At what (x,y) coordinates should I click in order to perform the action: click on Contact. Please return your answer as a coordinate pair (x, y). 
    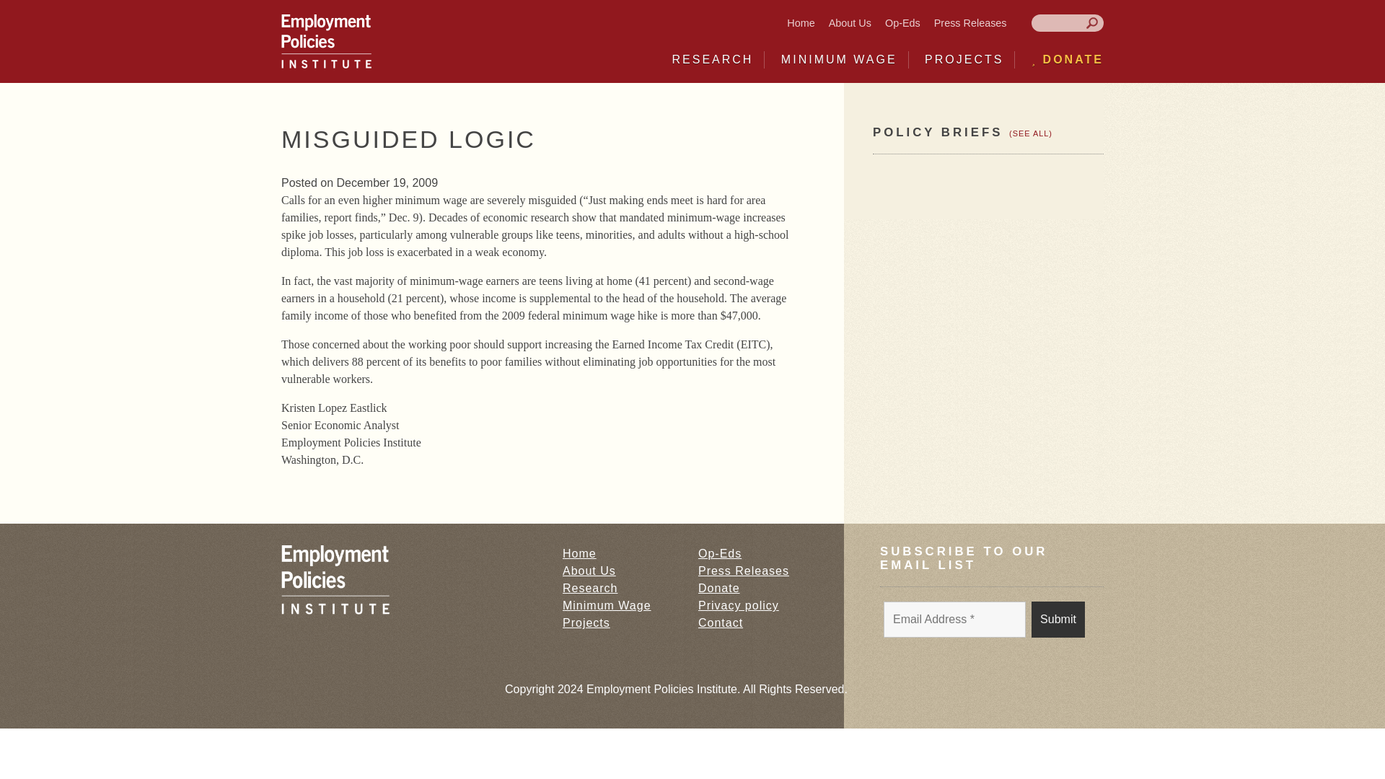
    Looking at the image, I should click on (720, 622).